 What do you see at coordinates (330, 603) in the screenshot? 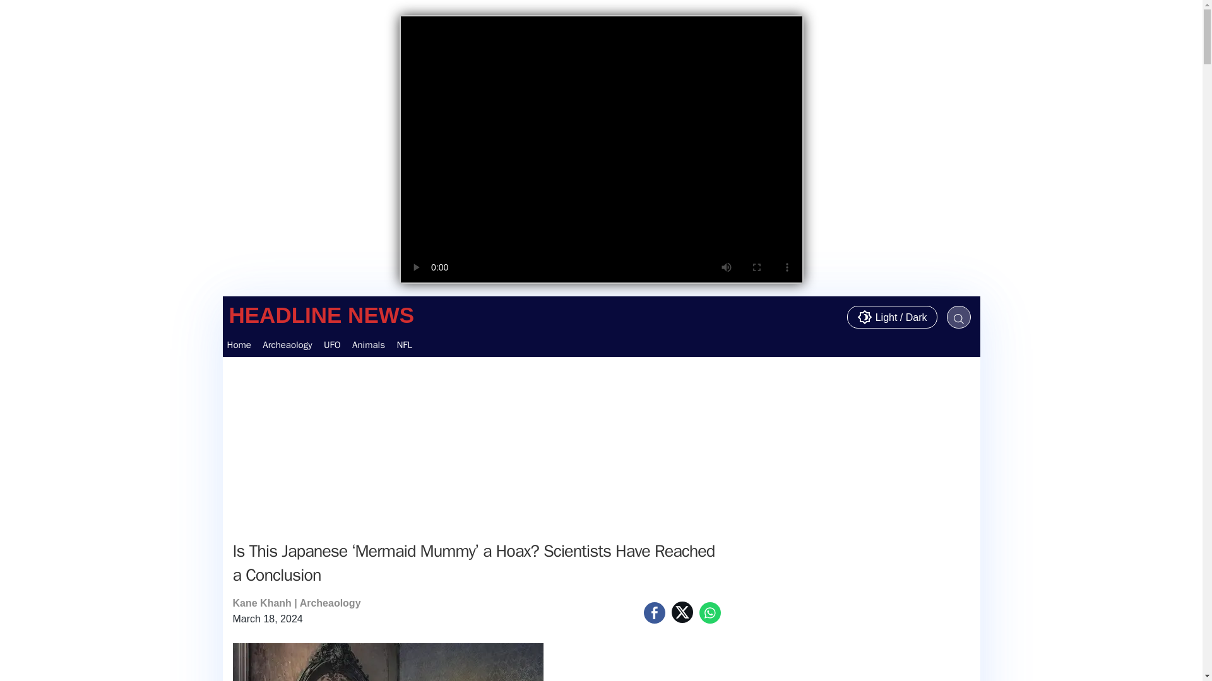
I see `Archeaology` at bounding box center [330, 603].